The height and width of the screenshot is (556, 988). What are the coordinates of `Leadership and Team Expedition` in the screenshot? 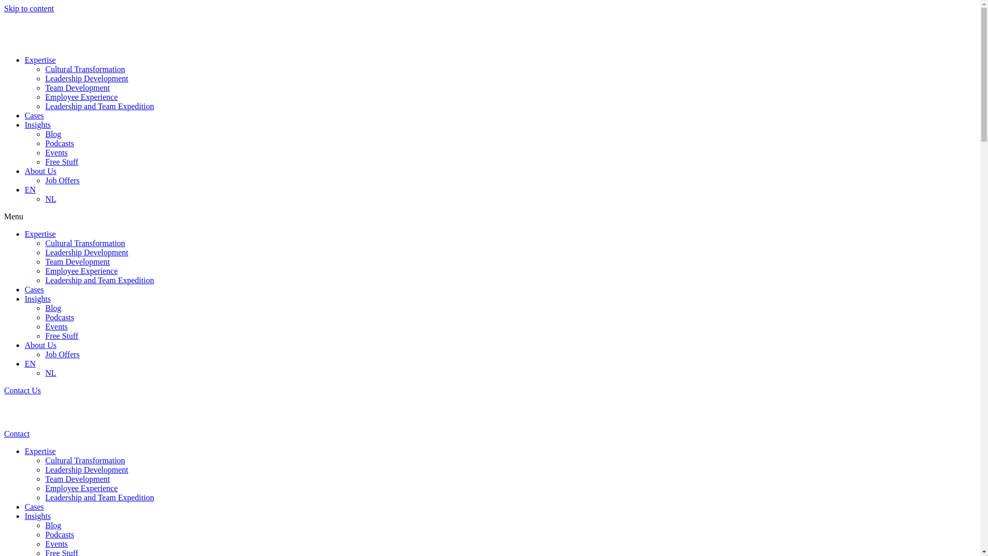 It's located at (100, 497).